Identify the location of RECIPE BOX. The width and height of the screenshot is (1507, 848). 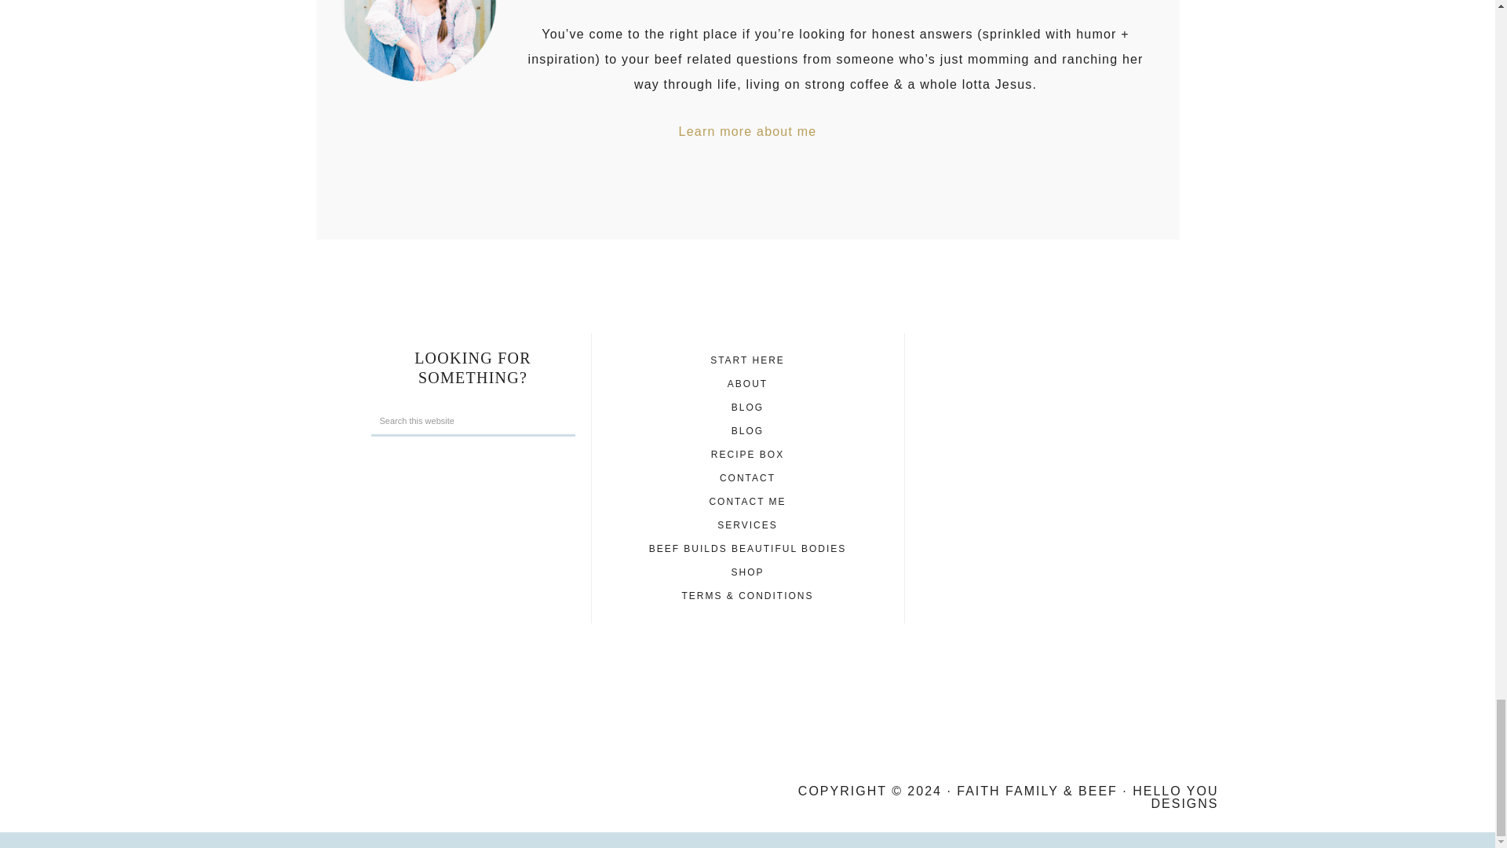
(747, 455).